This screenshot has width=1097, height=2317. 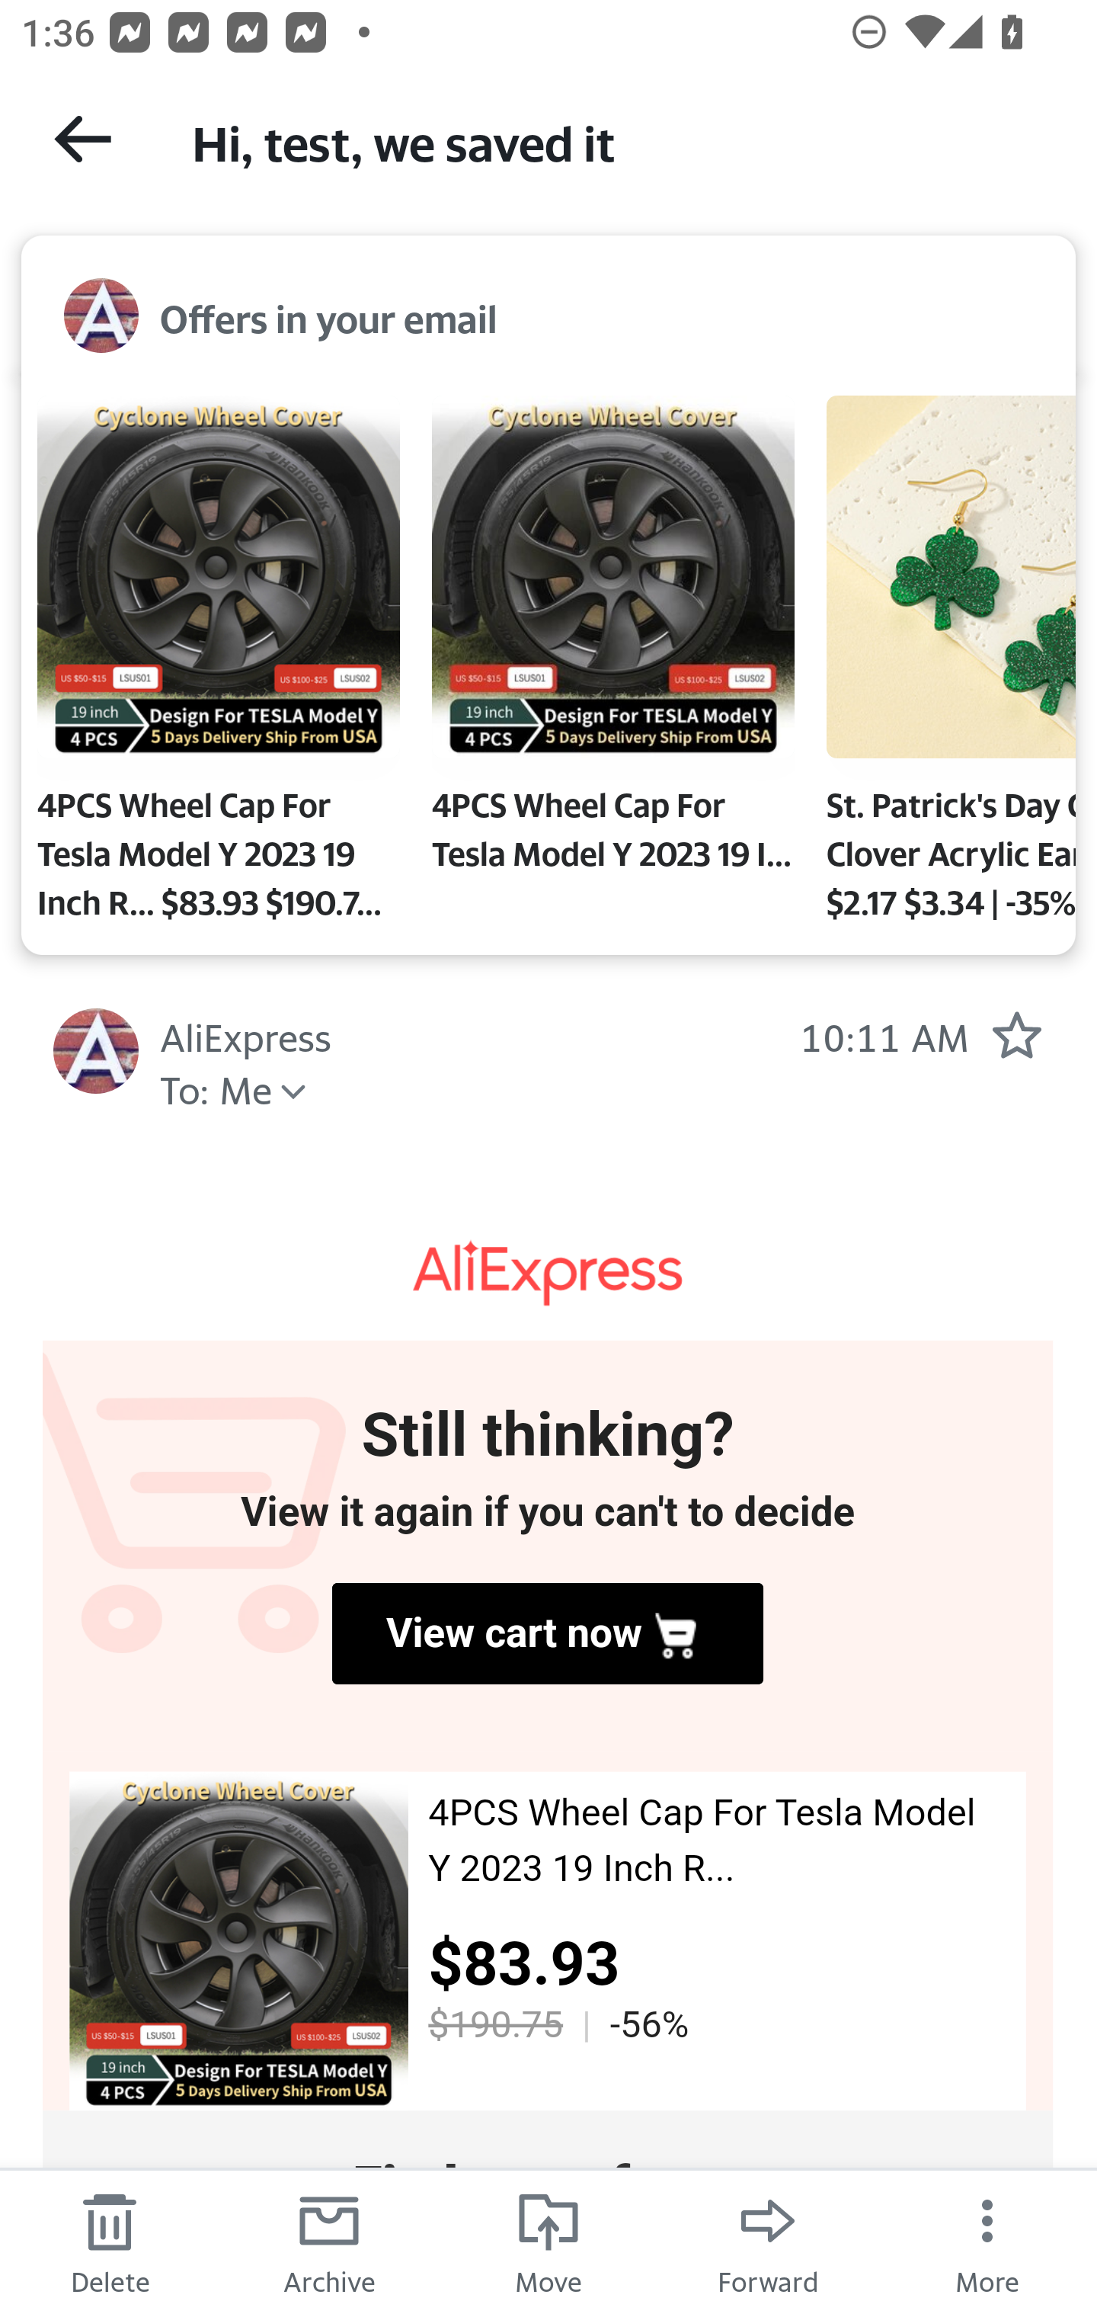 What do you see at coordinates (987, 2242) in the screenshot?
I see `More` at bounding box center [987, 2242].